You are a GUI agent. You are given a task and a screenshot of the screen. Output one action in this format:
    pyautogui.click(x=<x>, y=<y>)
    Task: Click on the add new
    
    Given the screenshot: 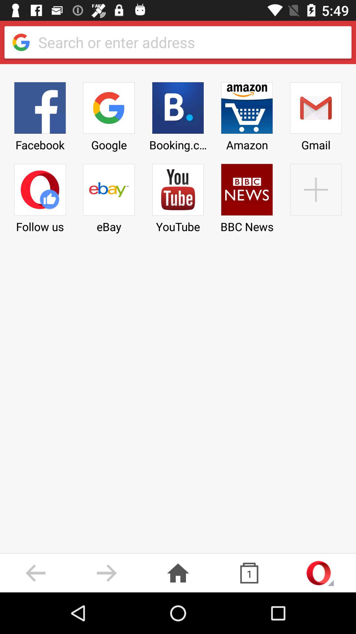 What is the action you would take?
    pyautogui.click(x=316, y=196)
    